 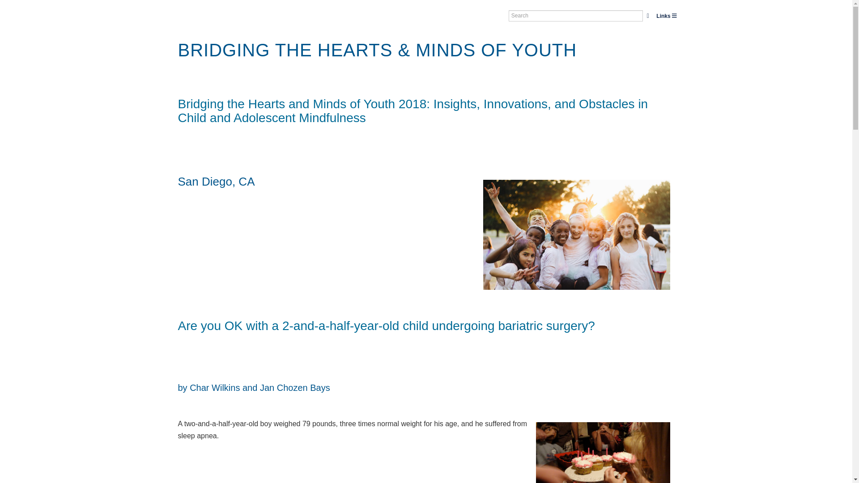 What do you see at coordinates (648, 15) in the screenshot?
I see `Search` at bounding box center [648, 15].